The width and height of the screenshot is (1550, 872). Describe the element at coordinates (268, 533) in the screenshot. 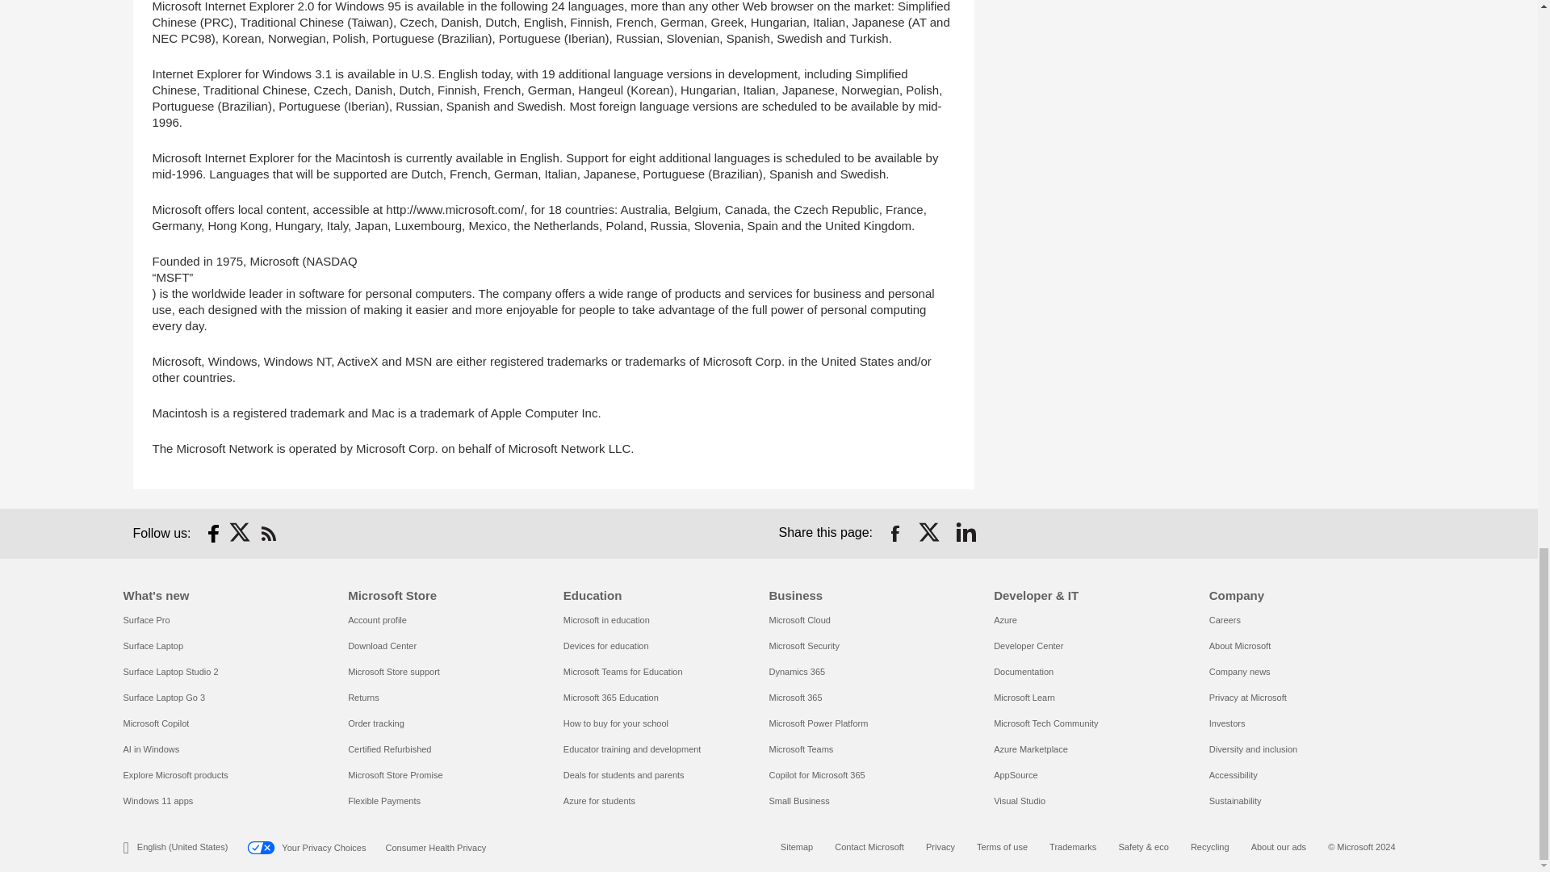

I see `RSS Subscription` at that location.